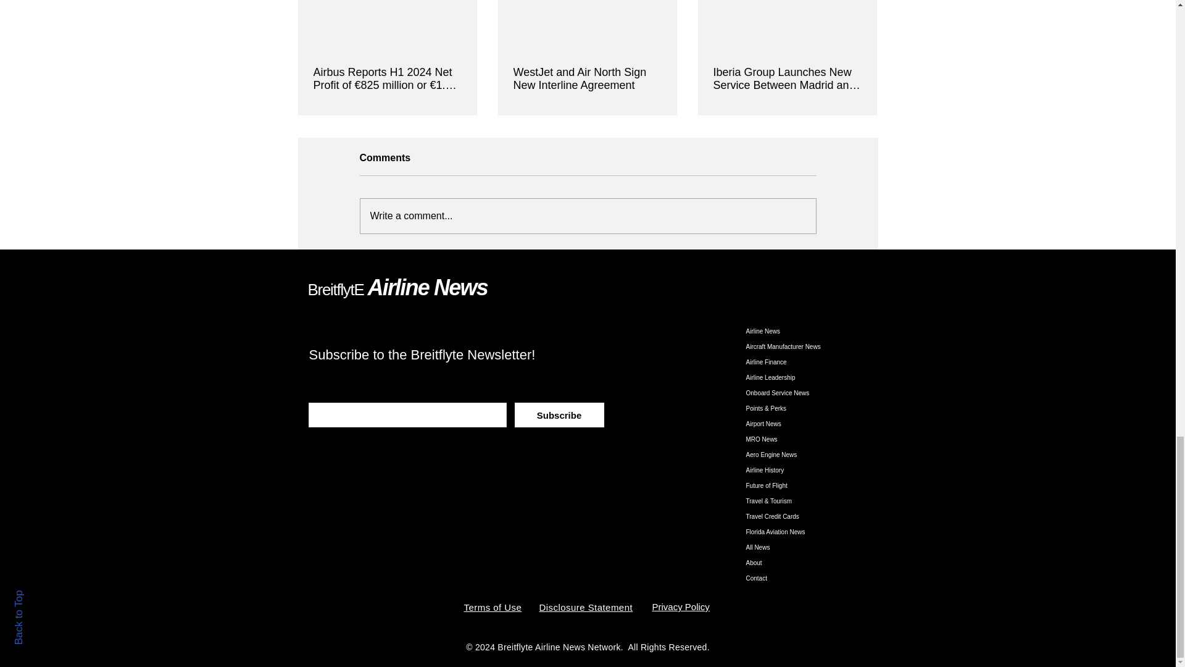 The width and height of the screenshot is (1185, 667). I want to click on WestJet and Air North Sign New Interline Agreement, so click(587, 79).